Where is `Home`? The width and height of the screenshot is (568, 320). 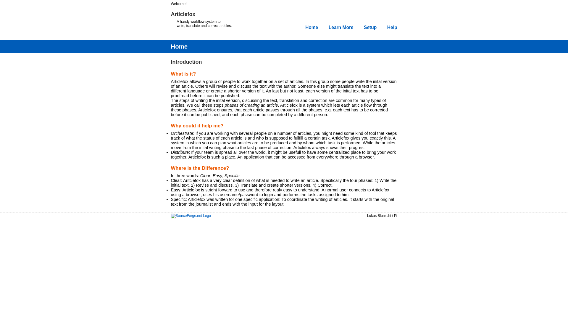
Home is located at coordinates (312, 27).